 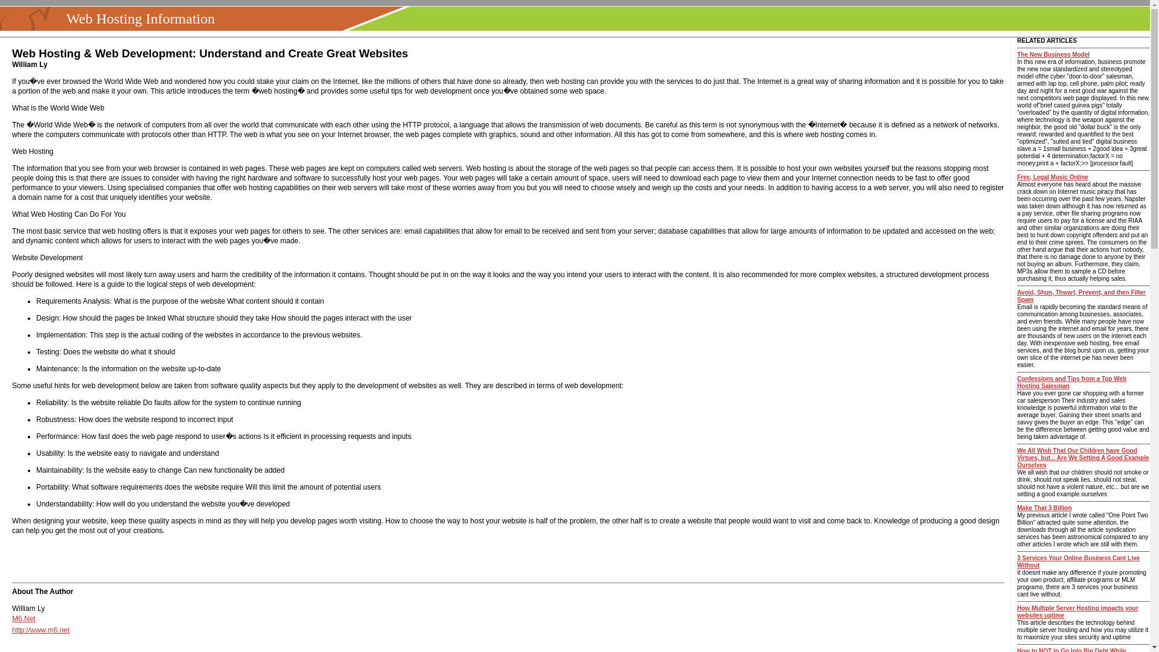 What do you see at coordinates (1072, 382) in the screenshot?
I see `Confessions and Tips from a Top Web Hosting Salesman` at bounding box center [1072, 382].